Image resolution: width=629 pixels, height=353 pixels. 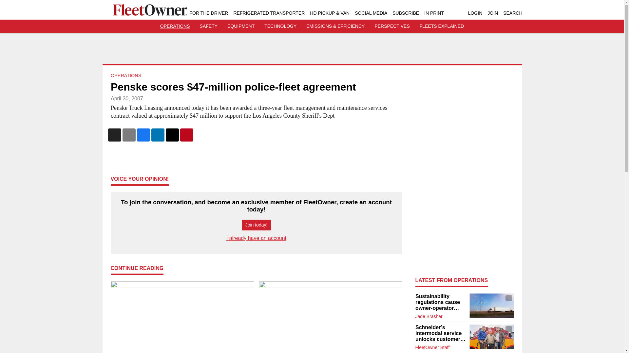 I want to click on OPERATIONS, so click(x=175, y=26).